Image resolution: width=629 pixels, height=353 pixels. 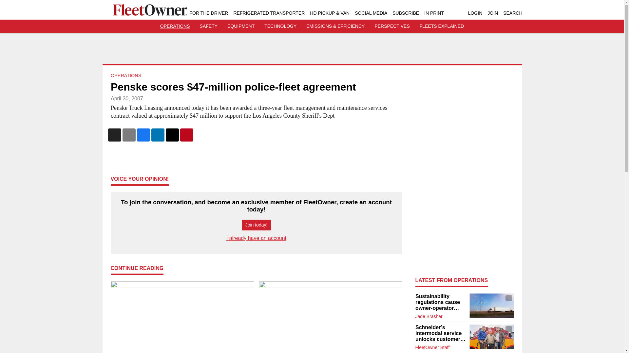 I want to click on OPERATIONS, so click(x=175, y=26).